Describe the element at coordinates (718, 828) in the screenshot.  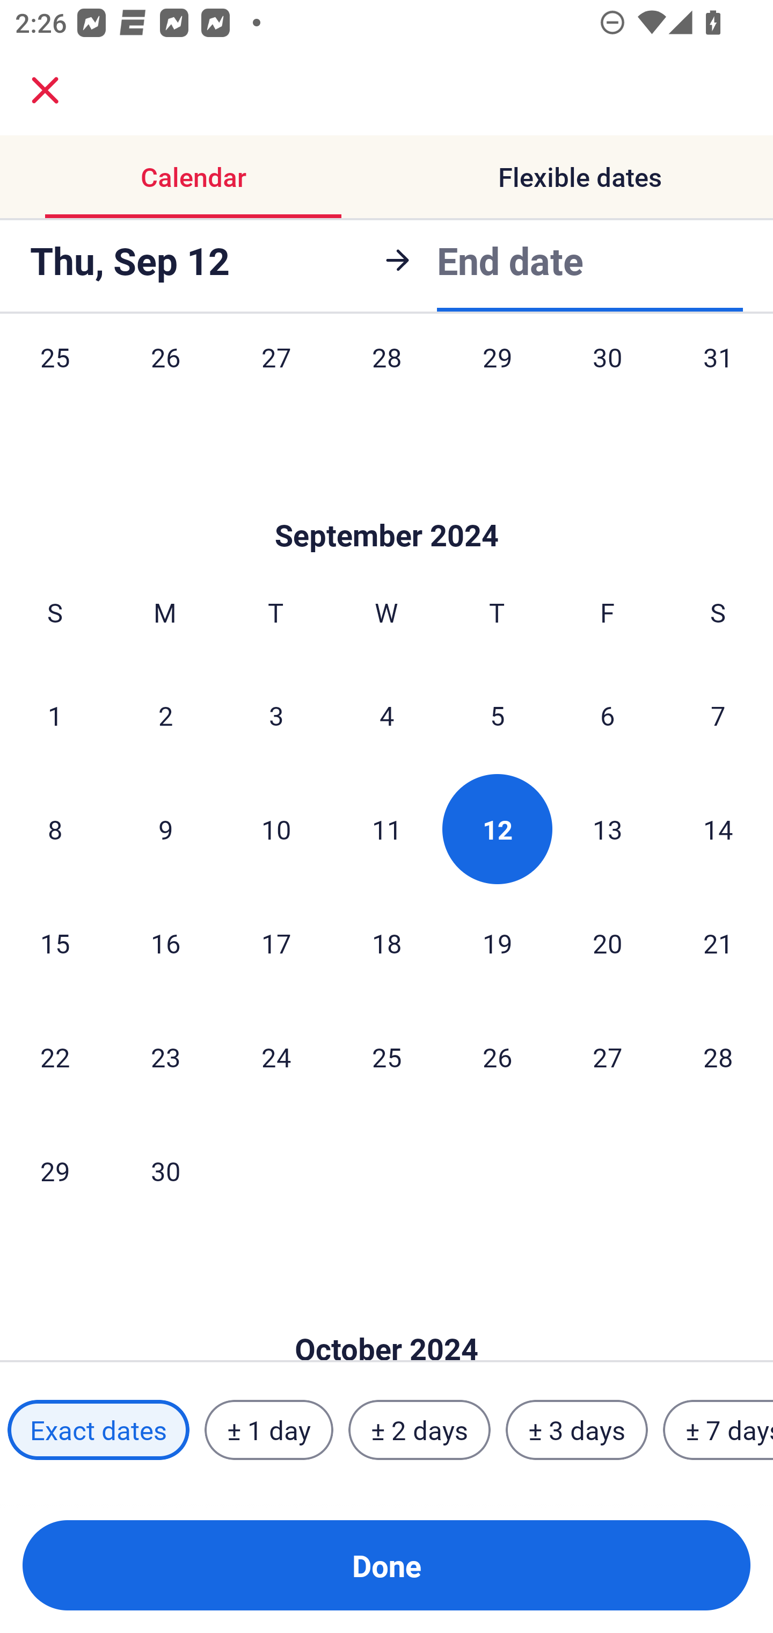
I see `14 Saturday, September 14, 2024` at that location.